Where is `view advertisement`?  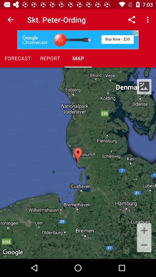 view advertisement is located at coordinates (78, 40).